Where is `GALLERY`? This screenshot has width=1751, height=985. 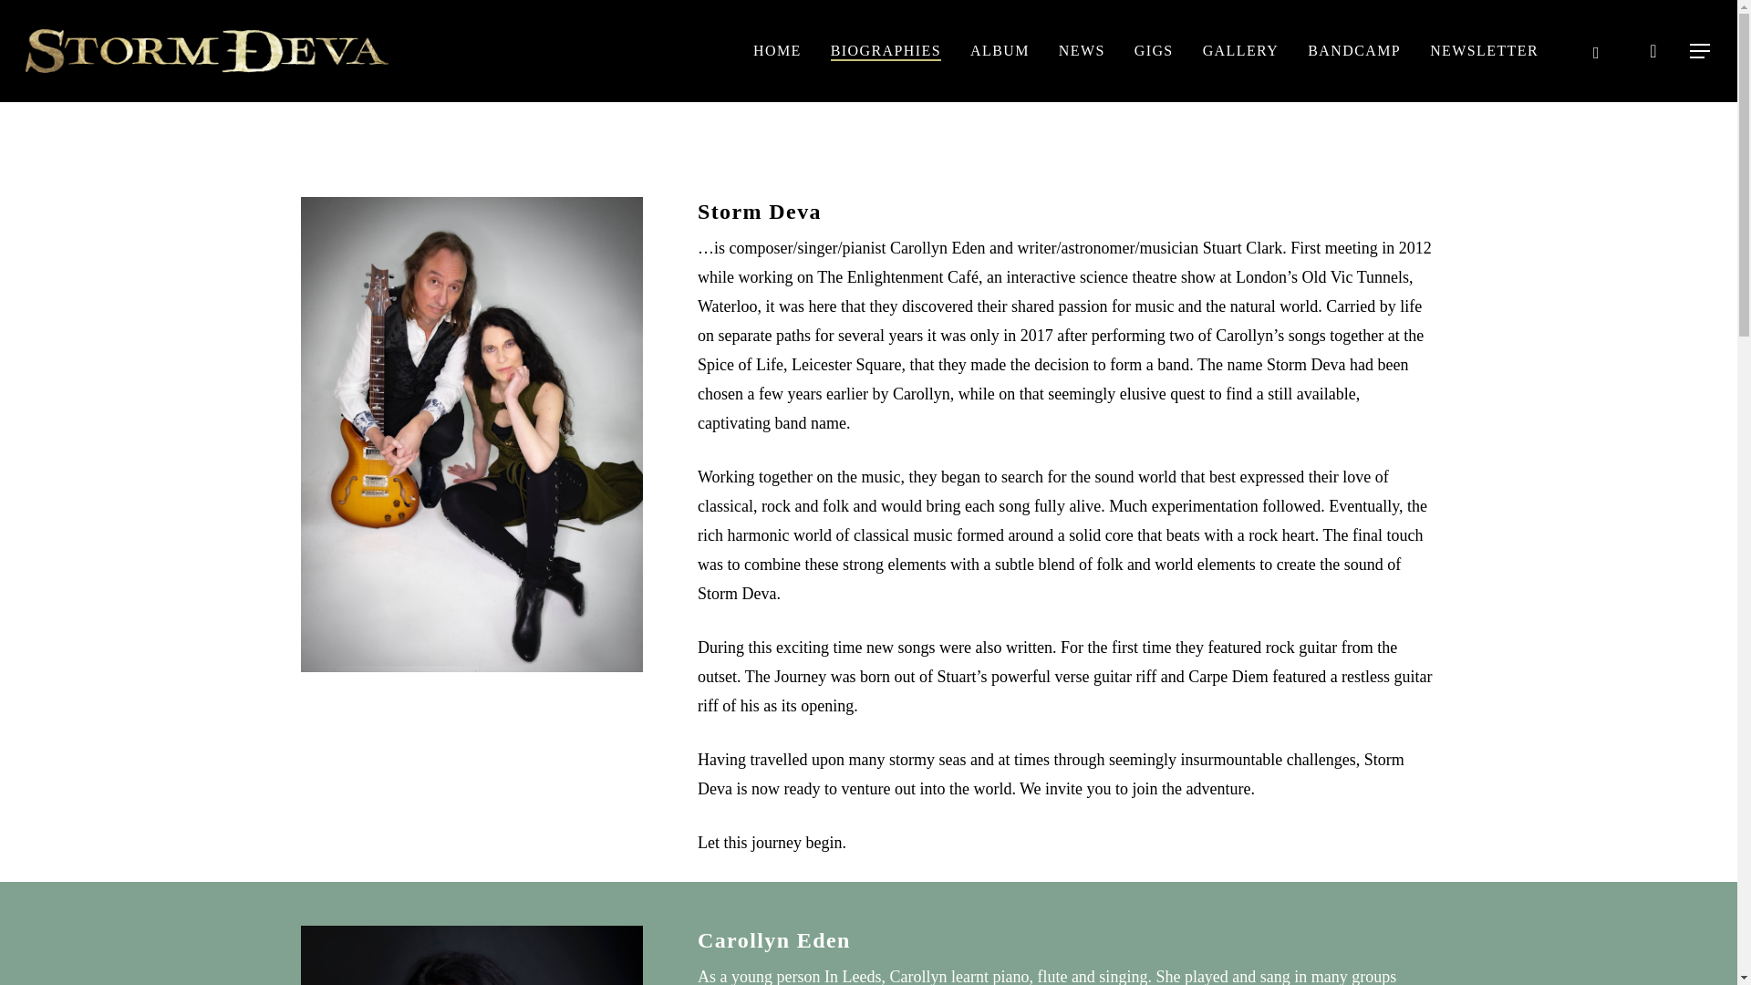 GALLERY is located at coordinates (1241, 51).